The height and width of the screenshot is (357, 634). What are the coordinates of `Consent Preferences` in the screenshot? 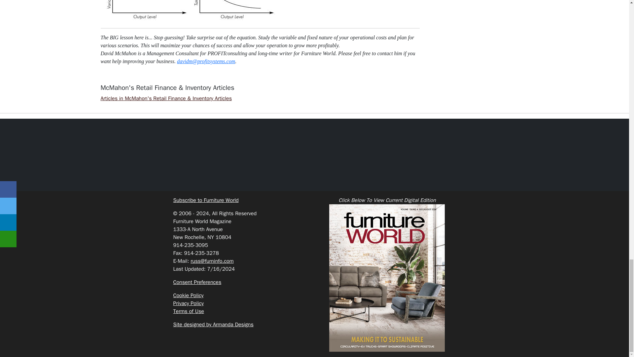 It's located at (197, 282).